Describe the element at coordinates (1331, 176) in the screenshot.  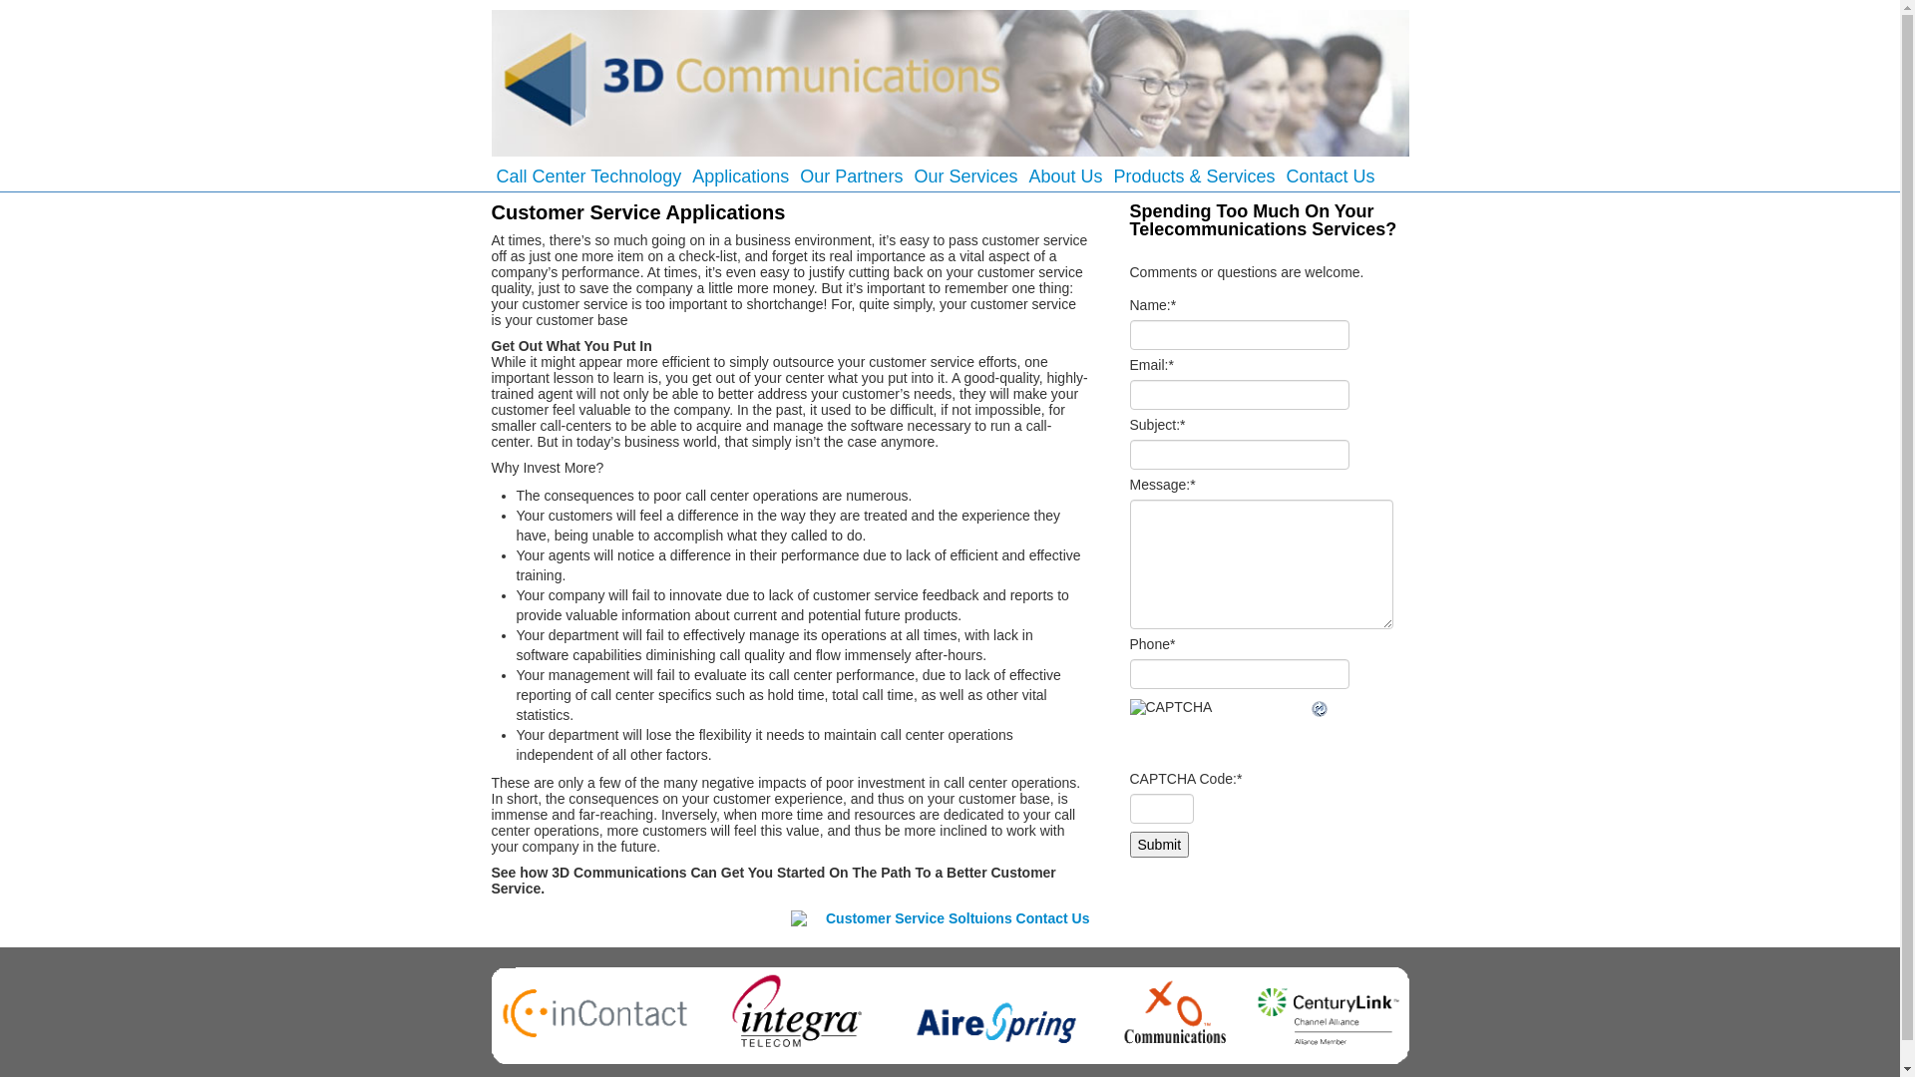
I see `Contact Us` at that location.